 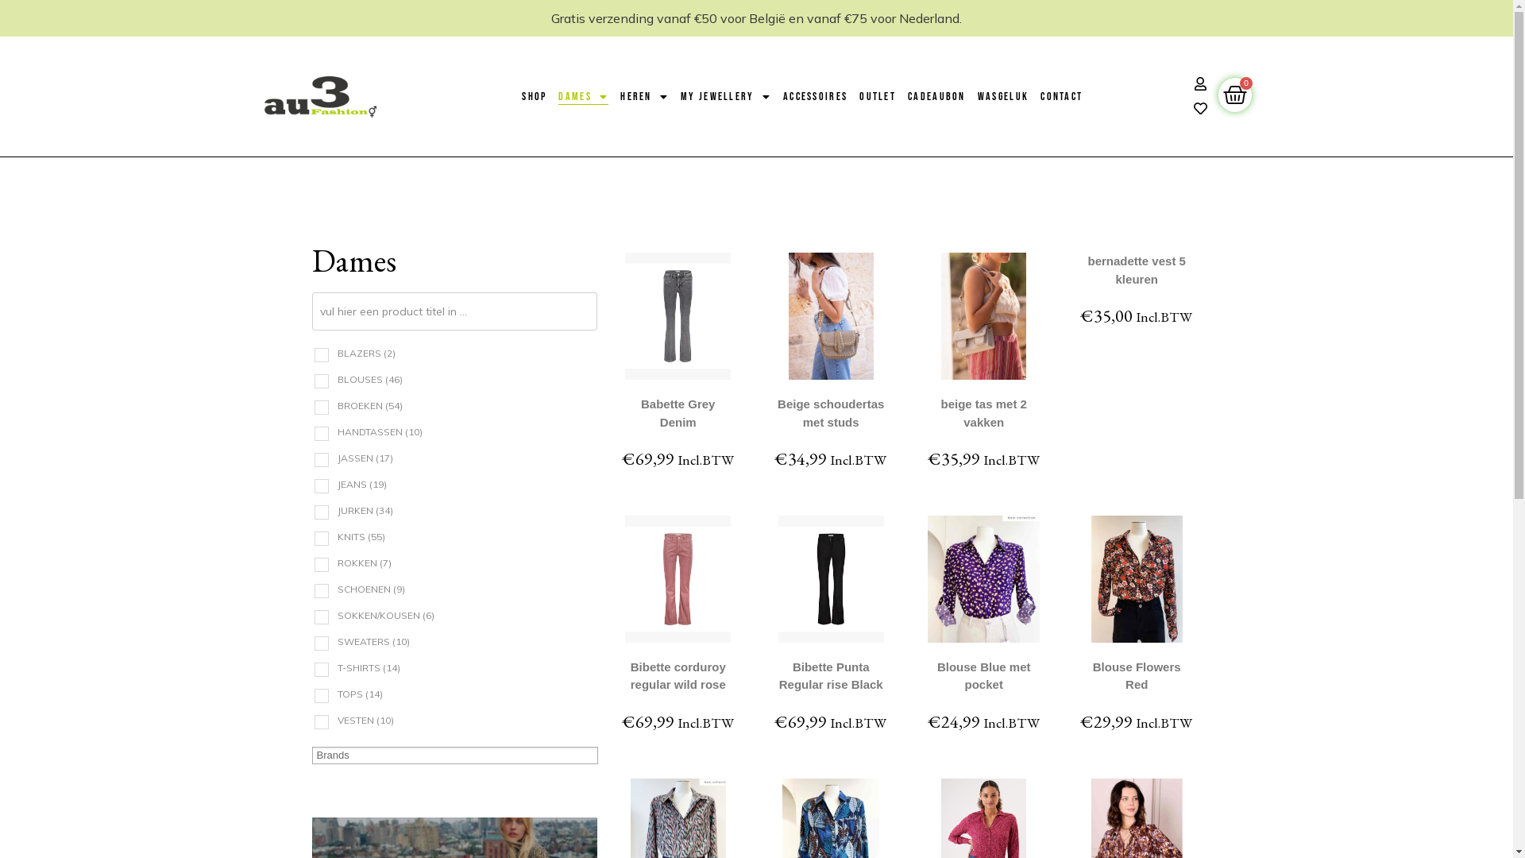 What do you see at coordinates (1003, 97) in the screenshot?
I see `Wasgeluk` at bounding box center [1003, 97].